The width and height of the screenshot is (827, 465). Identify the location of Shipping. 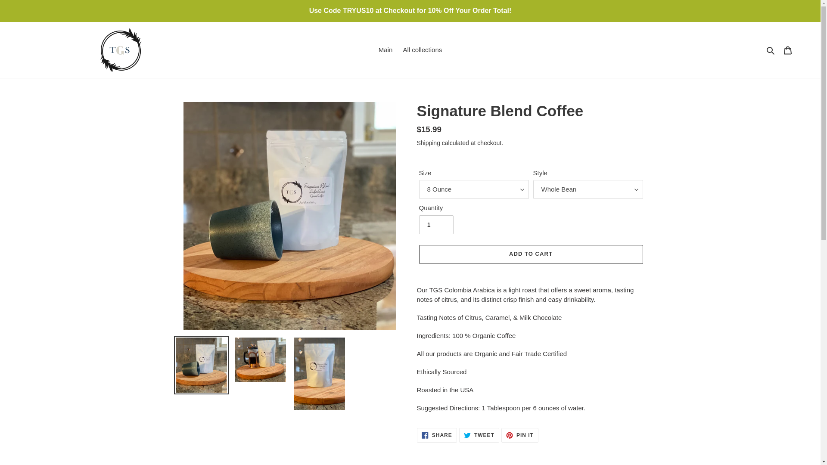
(788, 50).